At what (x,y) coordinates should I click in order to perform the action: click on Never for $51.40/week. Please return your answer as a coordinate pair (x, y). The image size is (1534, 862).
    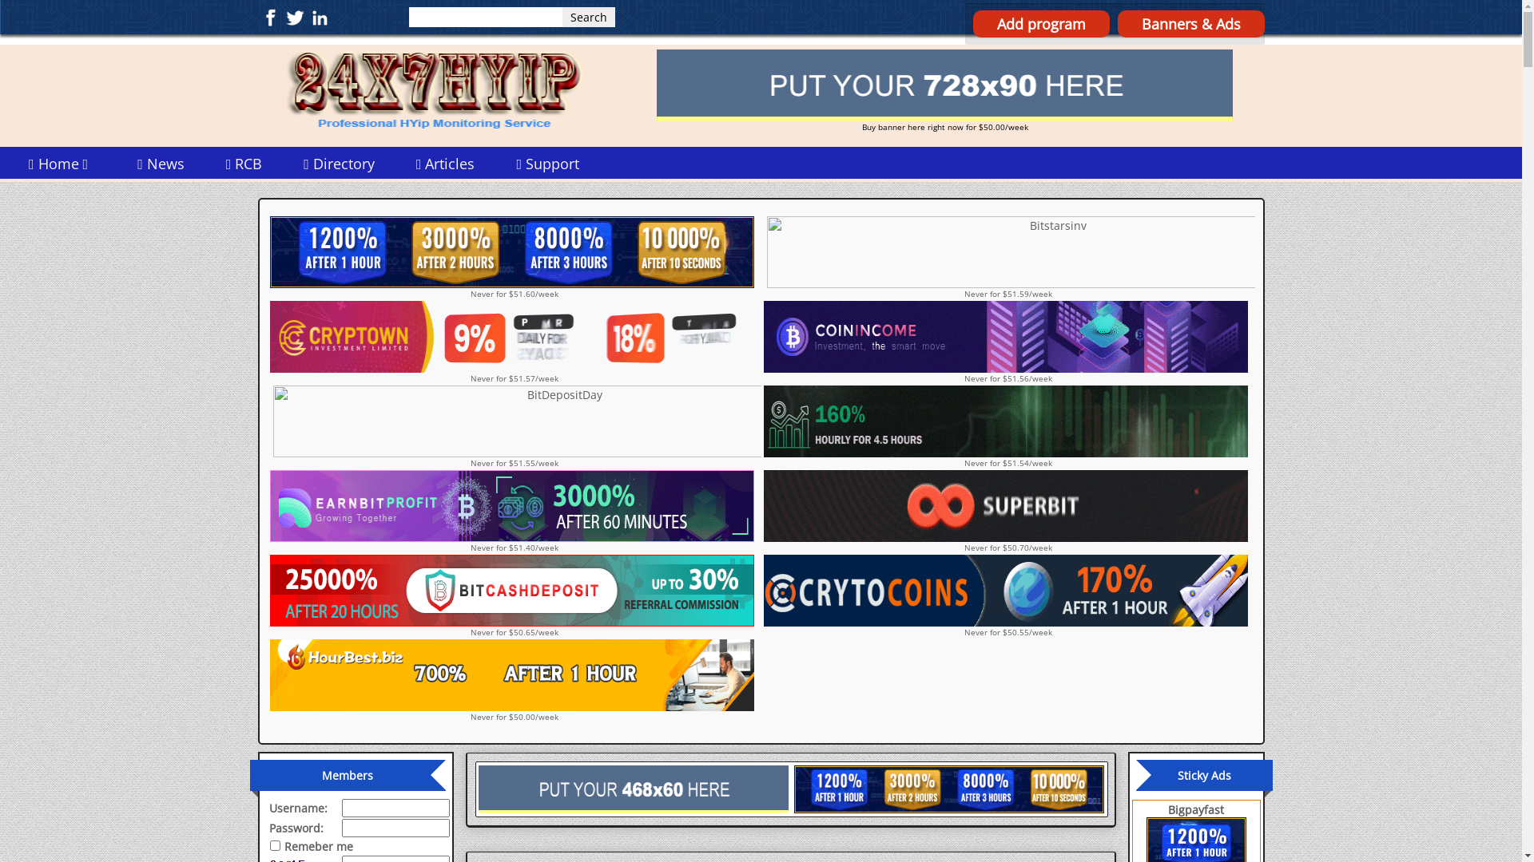
    Looking at the image, I should click on (514, 512).